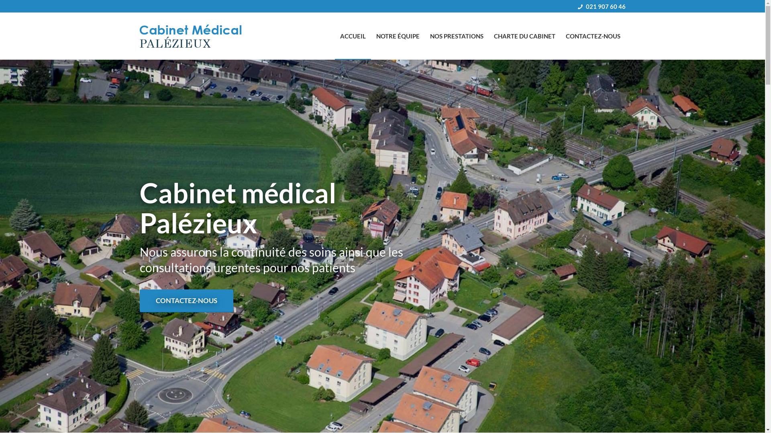 The image size is (771, 433). What do you see at coordinates (593, 36) in the screenshot?
I see `CONTACTEZ-NOUS` at bounding box center [593, 36].